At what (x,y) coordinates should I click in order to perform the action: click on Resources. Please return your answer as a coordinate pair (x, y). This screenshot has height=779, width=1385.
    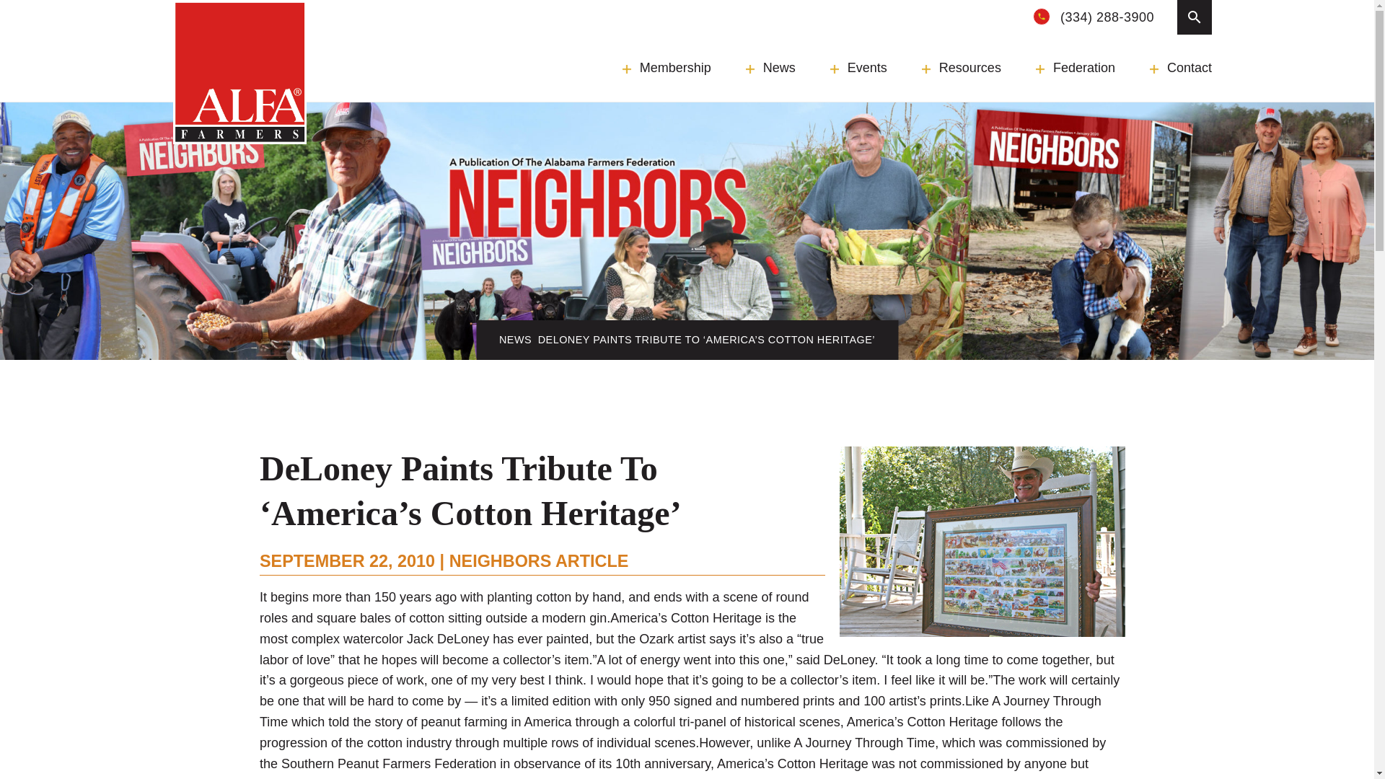
    Looking at the image, I should click on (962, 68).